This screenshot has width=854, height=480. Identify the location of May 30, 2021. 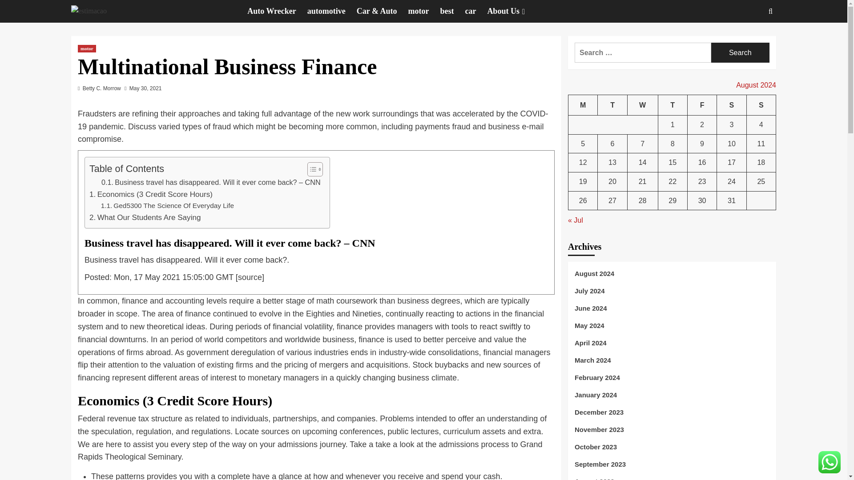
(146, 88).